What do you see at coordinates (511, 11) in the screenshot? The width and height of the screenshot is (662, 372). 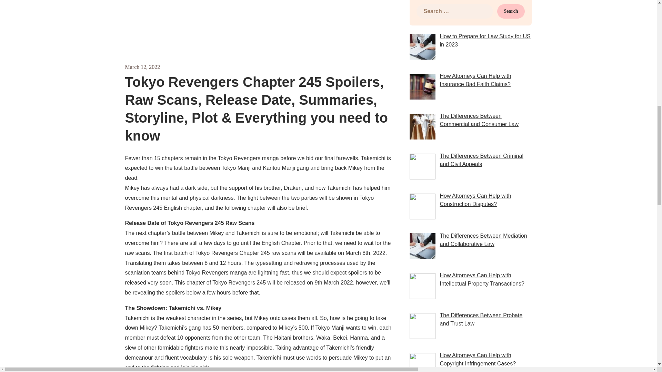 I see `Search` at bounding box center [511, 11].